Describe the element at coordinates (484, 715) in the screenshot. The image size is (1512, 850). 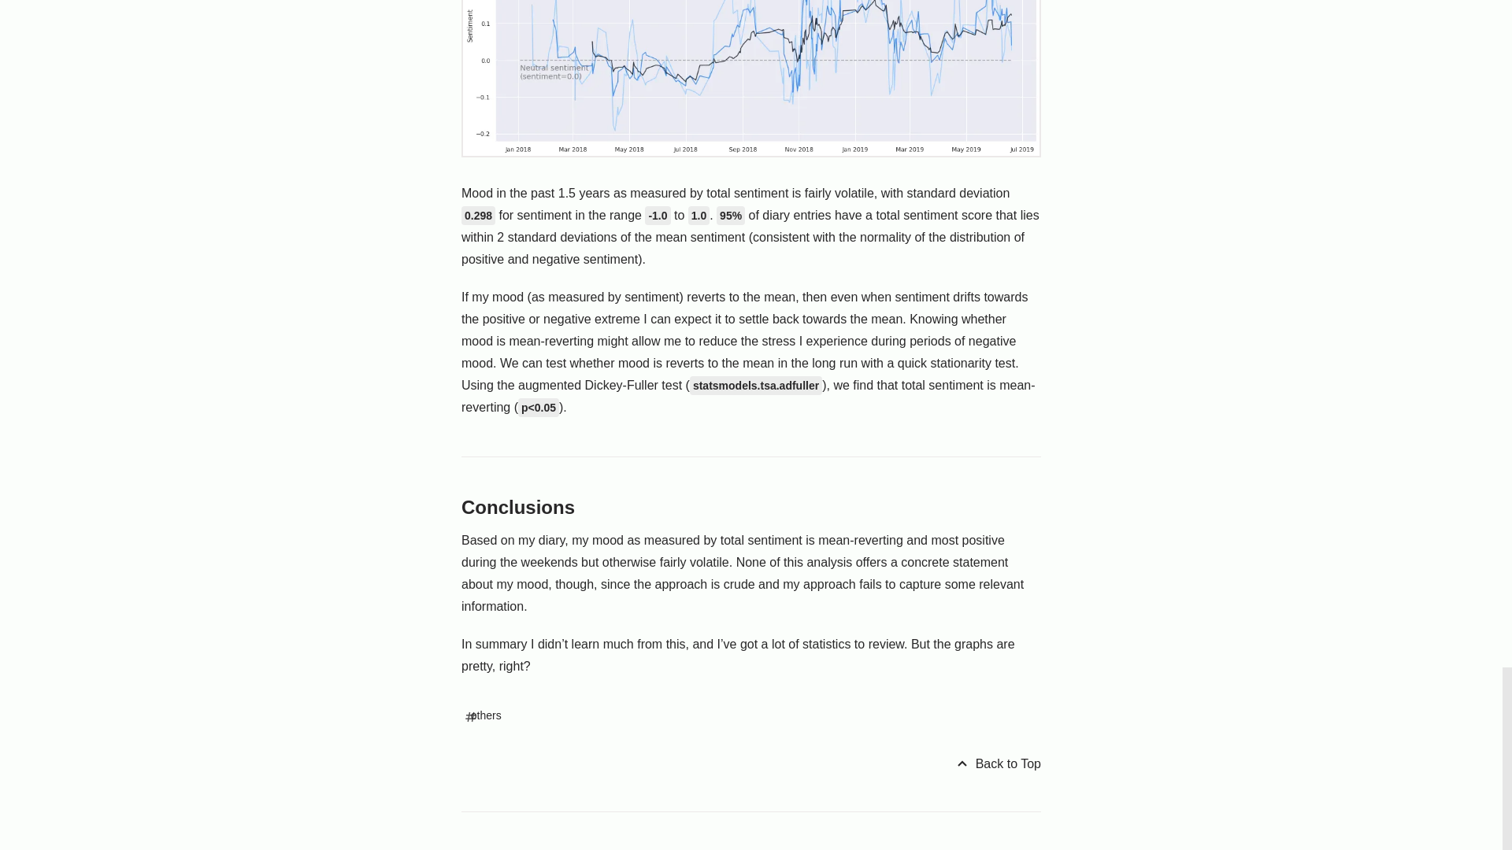
I see ` others` at that location.